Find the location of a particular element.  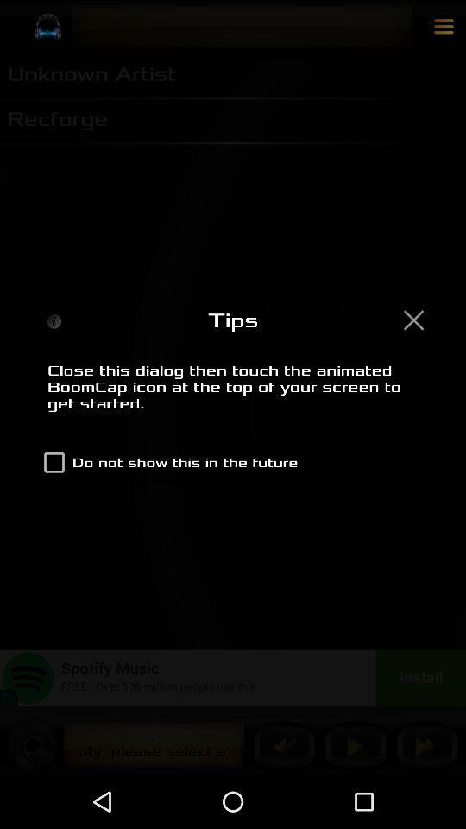

press item above the do not show item is located at coordinates (233, 396).